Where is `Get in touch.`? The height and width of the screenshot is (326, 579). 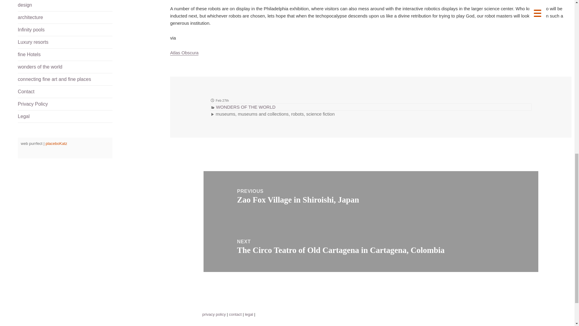 Get in touch. is located at coordinates (65, 92).